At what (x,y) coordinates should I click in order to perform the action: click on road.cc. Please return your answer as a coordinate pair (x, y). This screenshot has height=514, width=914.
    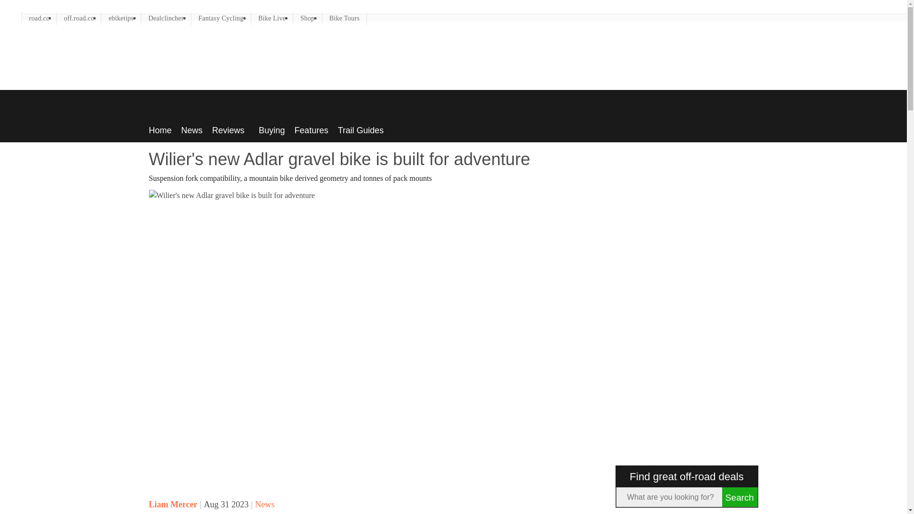
    Looking at the image, I should click on (39, 18).